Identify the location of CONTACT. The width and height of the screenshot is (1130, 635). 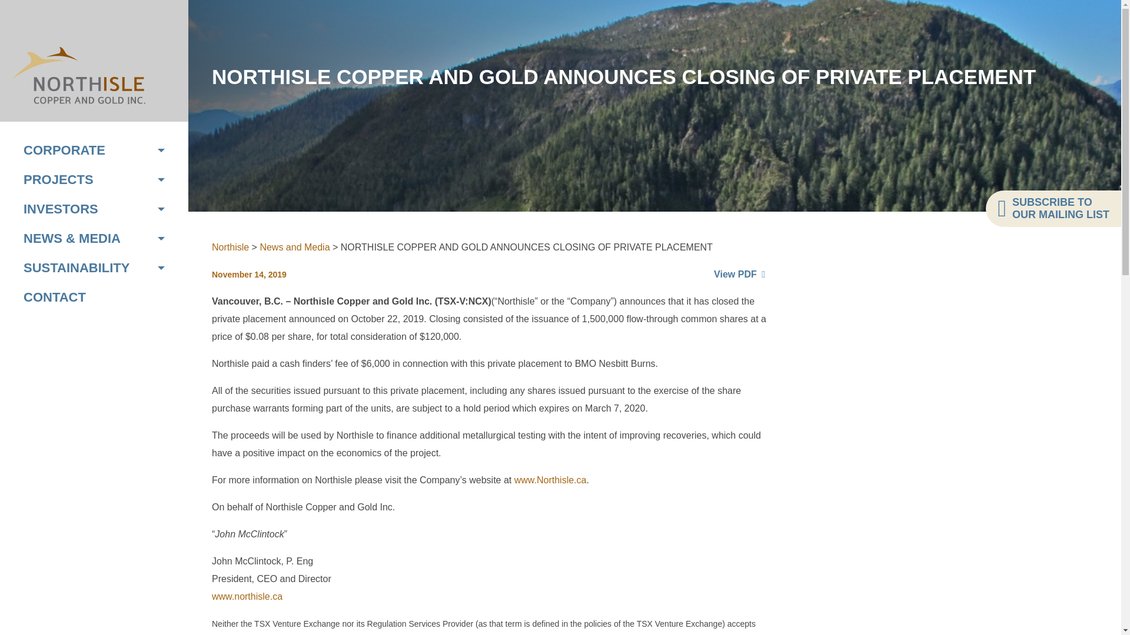
(94, 298).